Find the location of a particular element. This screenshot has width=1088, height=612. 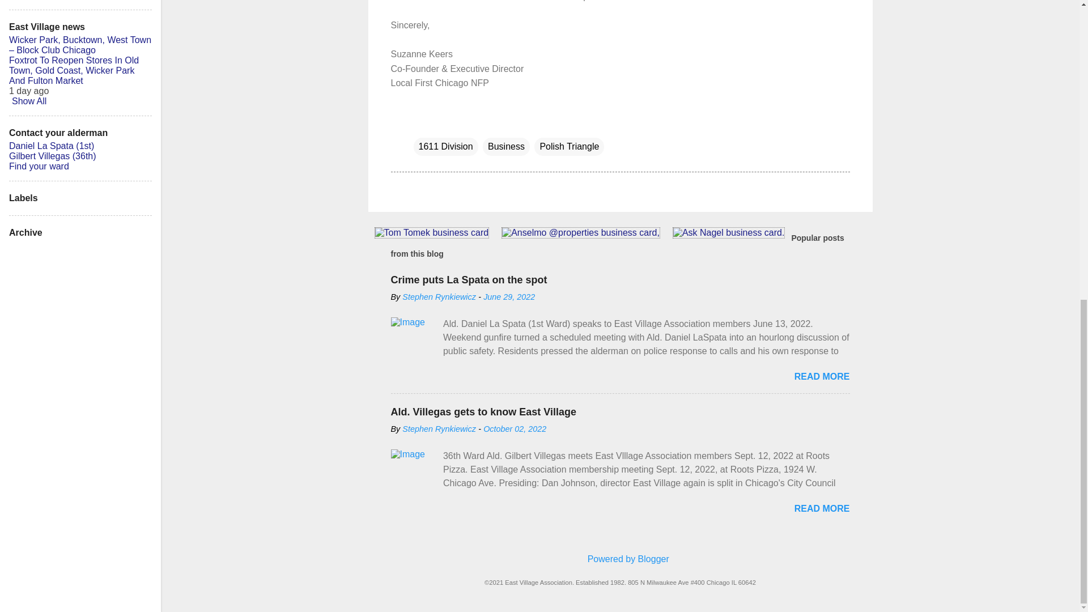

Stephen Rynkiewicz is located at coordinates (439, 297).